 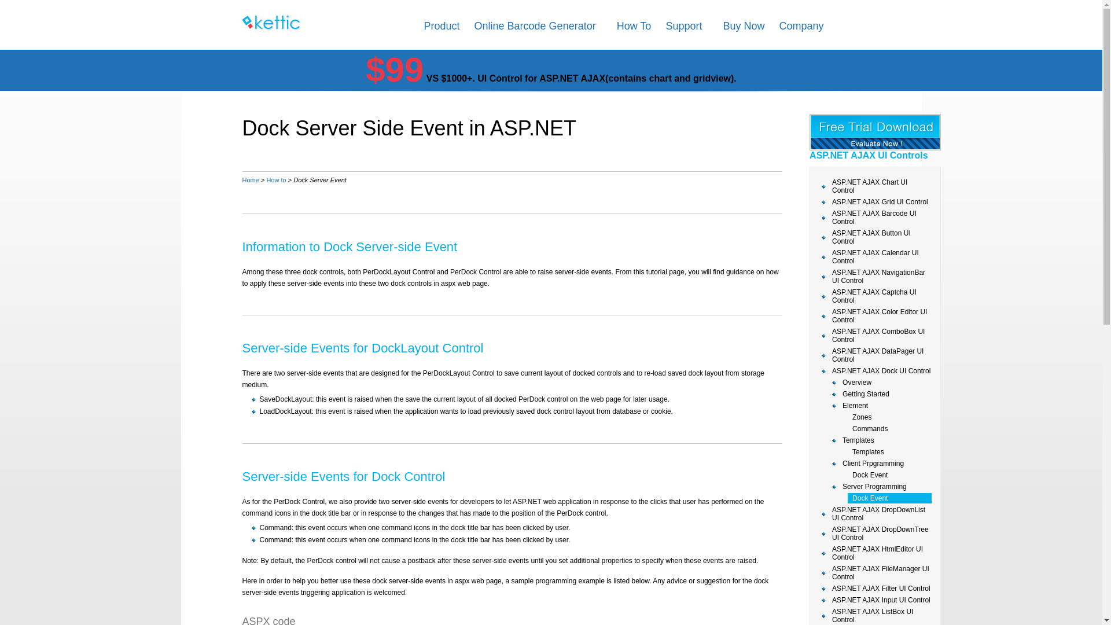 What do you see at coordinates (535, 29) in the screenshot?
I see `Free Online Barcode Generator` at bounding box center [535, 29].